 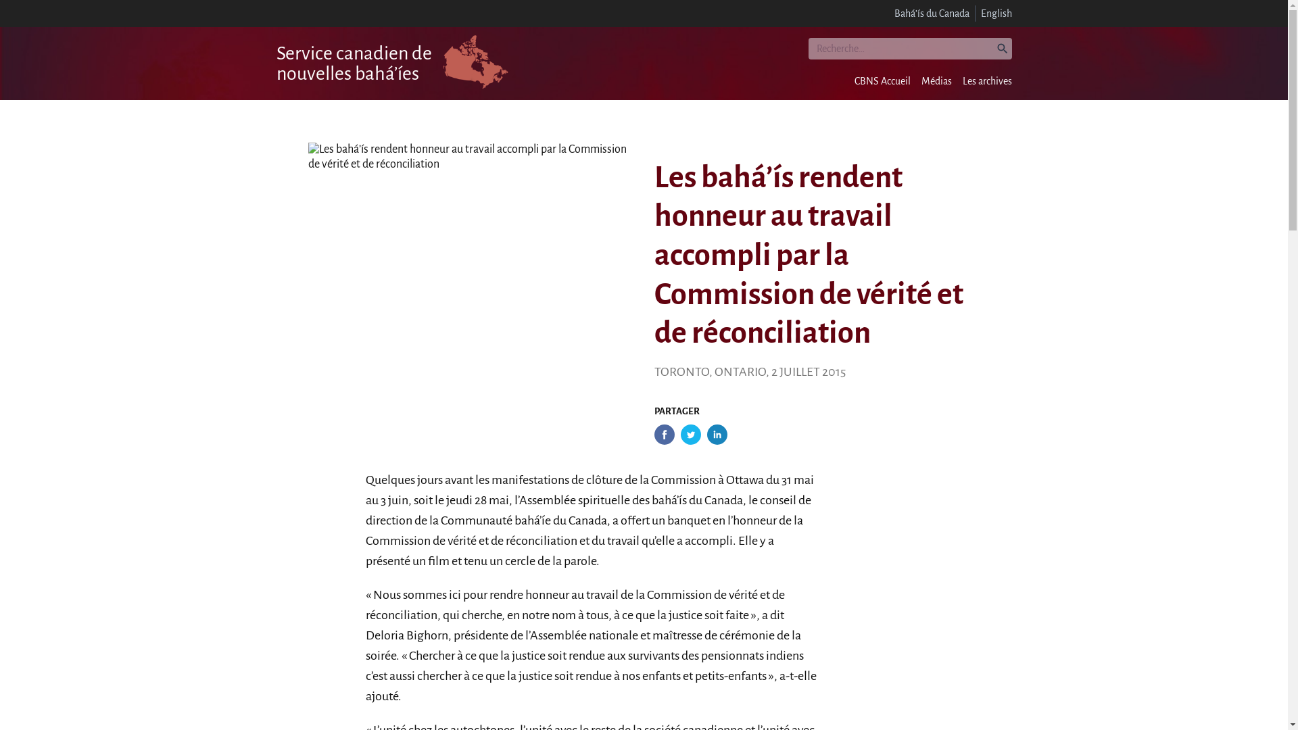 What do you see at coordinates (987, 81) in the screenshot?
I see `Les archives` at bounding box center [987, 81].